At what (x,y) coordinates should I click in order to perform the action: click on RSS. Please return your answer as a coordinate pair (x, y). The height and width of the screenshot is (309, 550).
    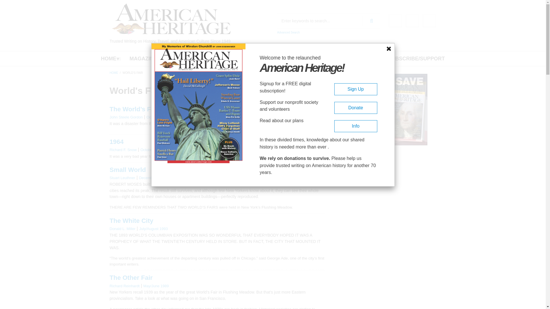
    Looking at the image, I should click on (429, 21).